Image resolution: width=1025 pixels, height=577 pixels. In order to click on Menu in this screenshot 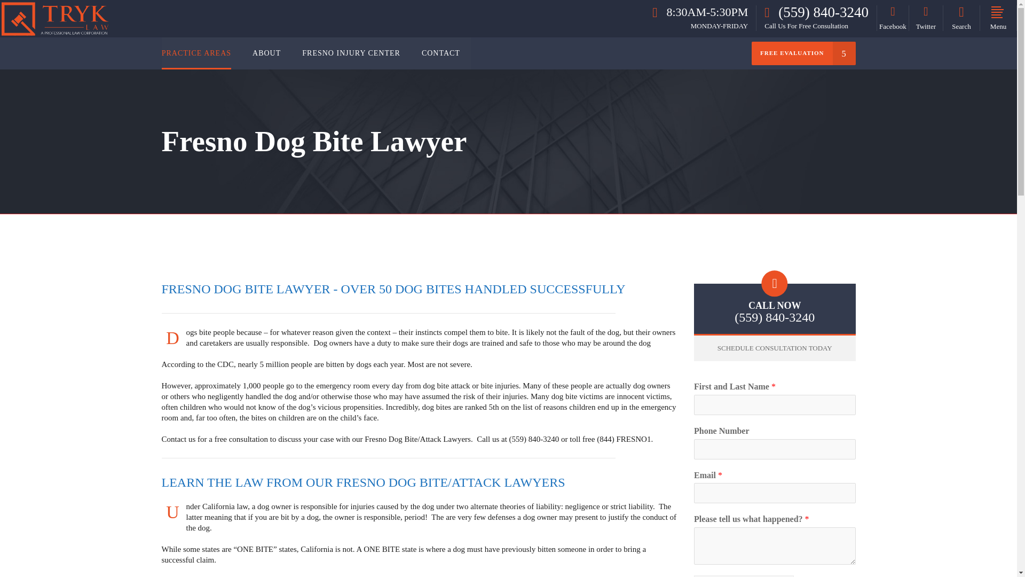, I will do `click(998, 18)`.